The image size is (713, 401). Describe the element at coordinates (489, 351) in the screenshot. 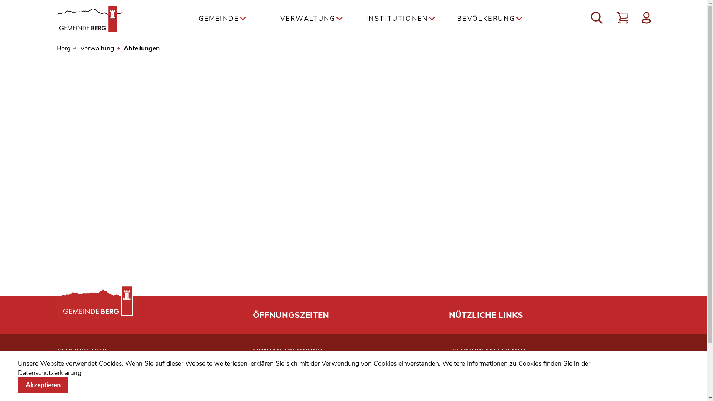

I see `GEMEINDETAGESKARTE` at that location.